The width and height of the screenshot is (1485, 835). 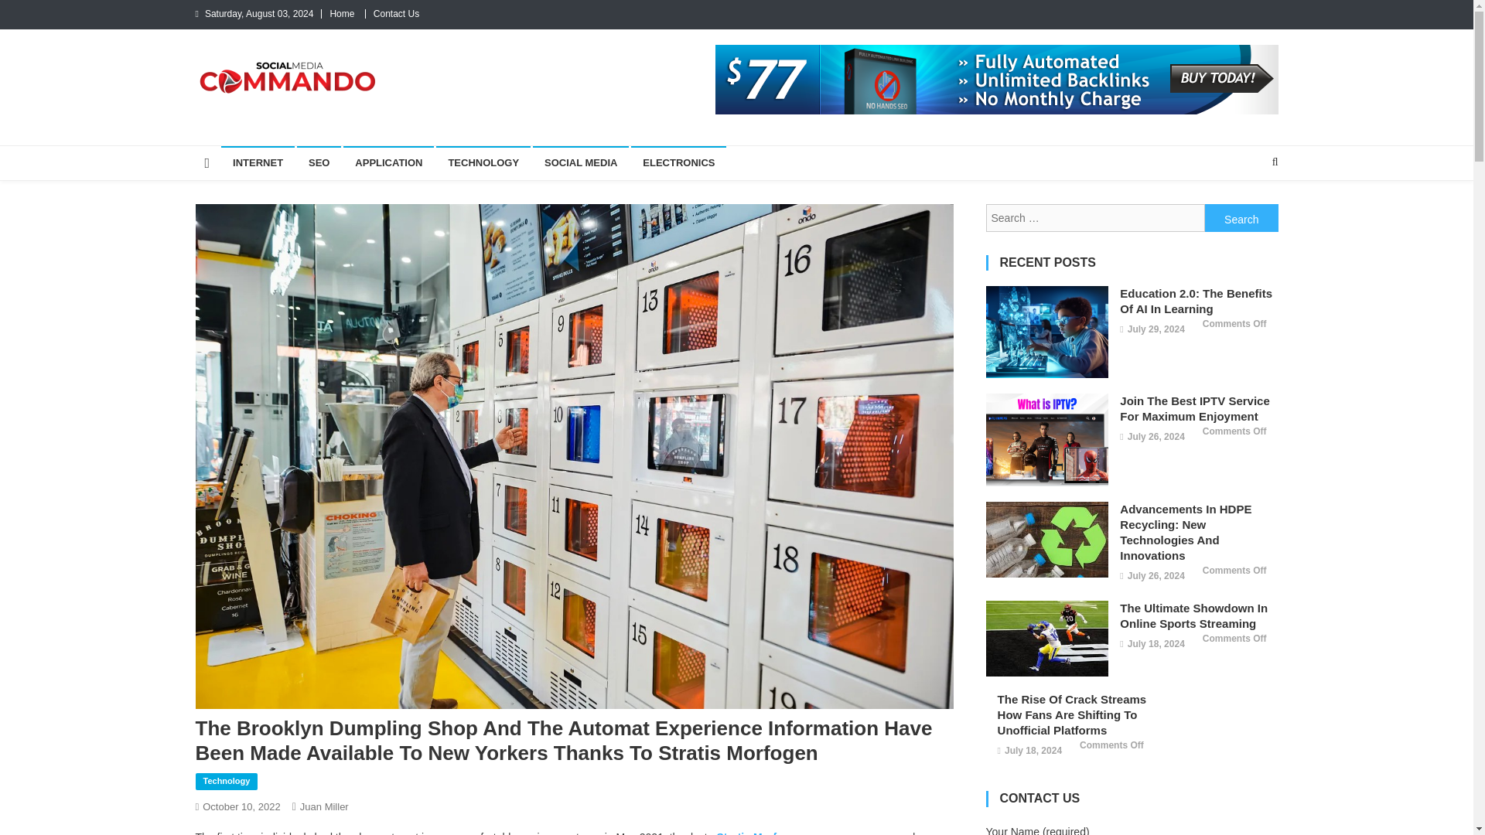 What do you see at coordinates (226, 781) in the screenshot?
I see `Technology` at bounding box center [226, 781].